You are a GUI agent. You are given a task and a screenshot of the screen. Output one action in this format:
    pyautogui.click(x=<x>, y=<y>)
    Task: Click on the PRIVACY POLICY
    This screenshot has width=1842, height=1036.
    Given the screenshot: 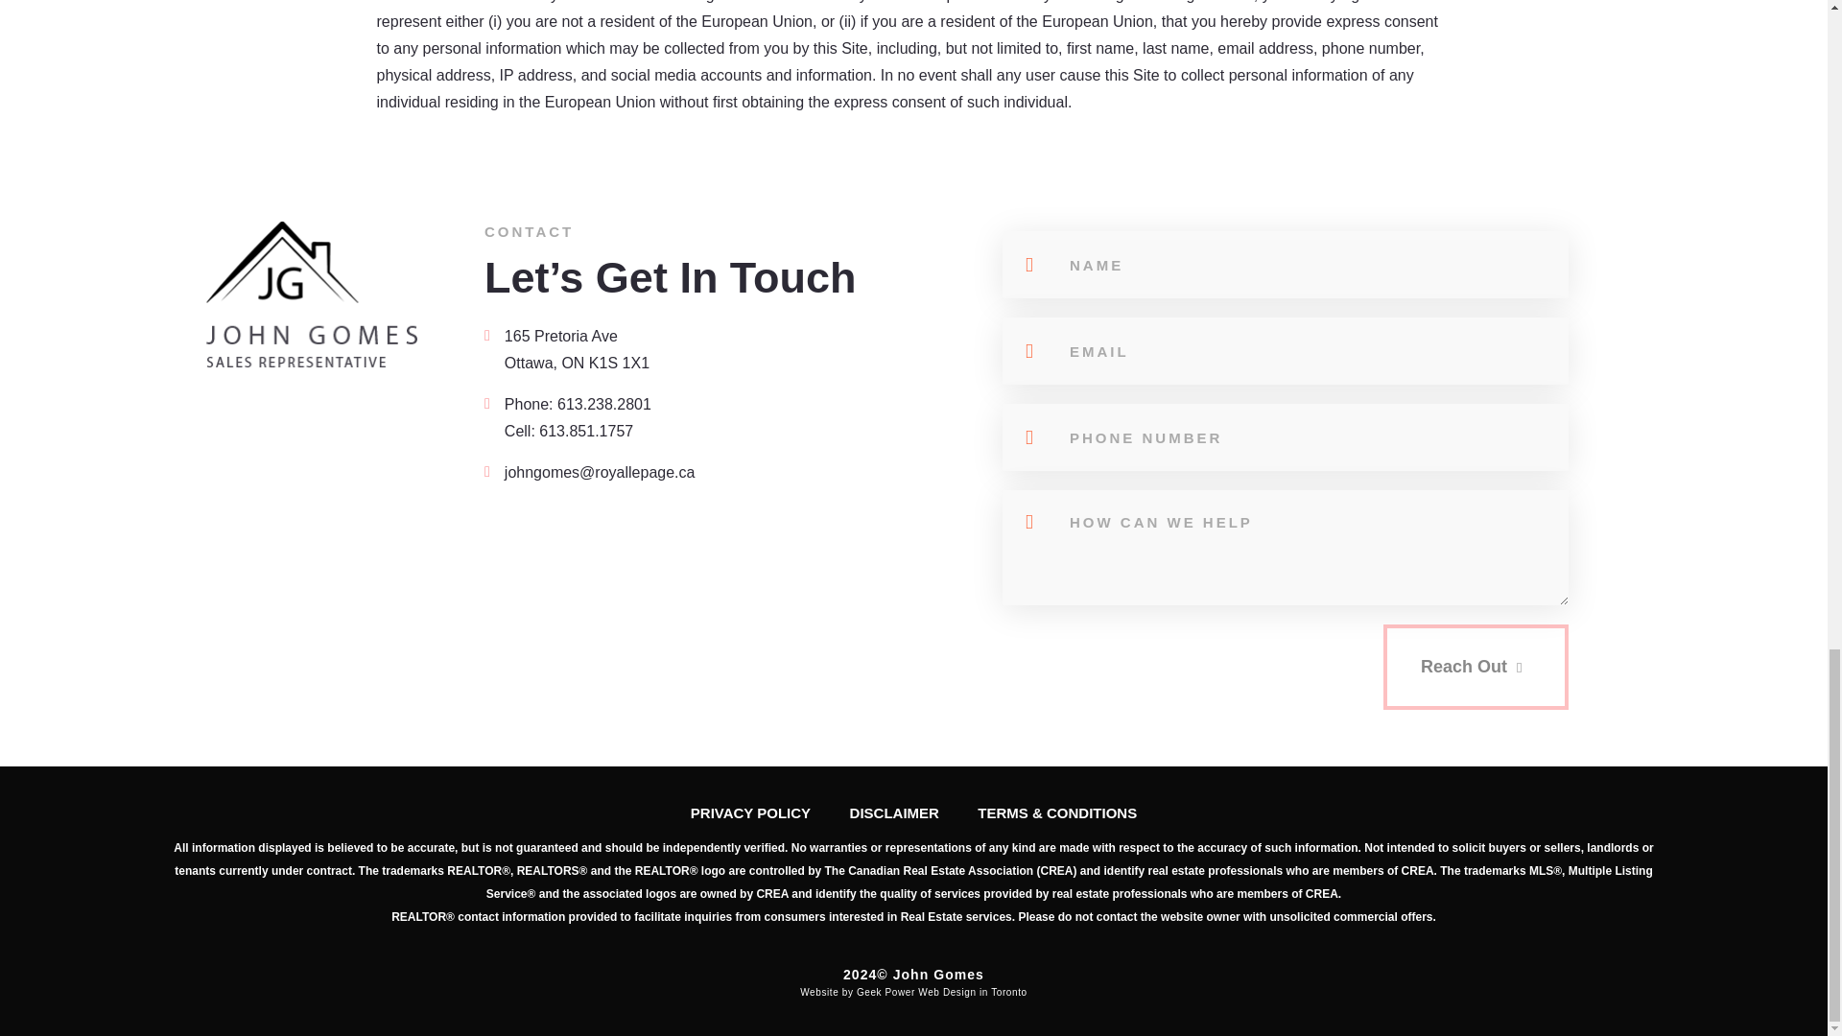 What is the action you would take?
    pyautogui.click(x=750, y=813)
    